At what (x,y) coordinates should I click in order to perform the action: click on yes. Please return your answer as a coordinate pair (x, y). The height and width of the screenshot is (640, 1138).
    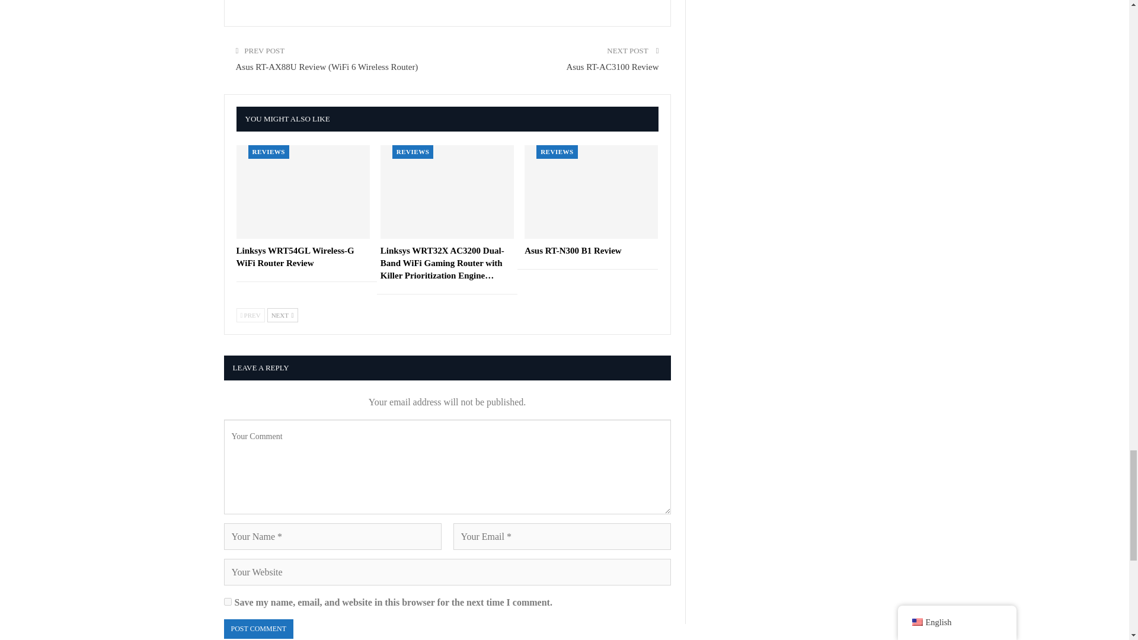
    Looking at the image, I should click on (228, 601).